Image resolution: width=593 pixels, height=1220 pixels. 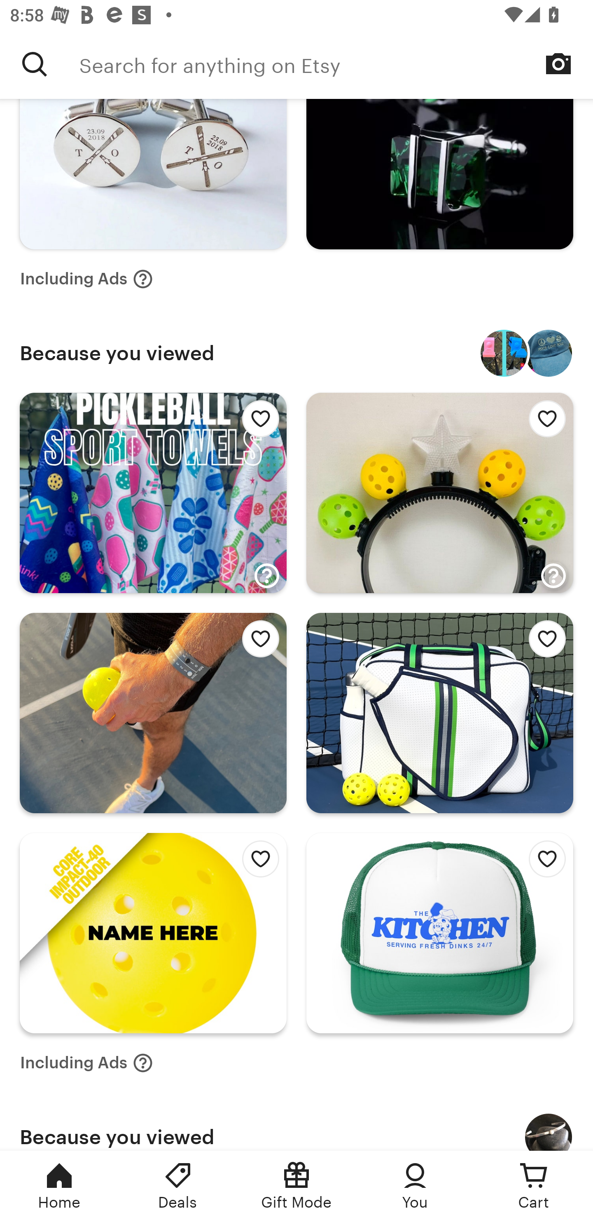 What do you see at coordinates (336, 64) in the screenshot?
I see `Search for anything on Etsy` at bounding box center [336, 64].